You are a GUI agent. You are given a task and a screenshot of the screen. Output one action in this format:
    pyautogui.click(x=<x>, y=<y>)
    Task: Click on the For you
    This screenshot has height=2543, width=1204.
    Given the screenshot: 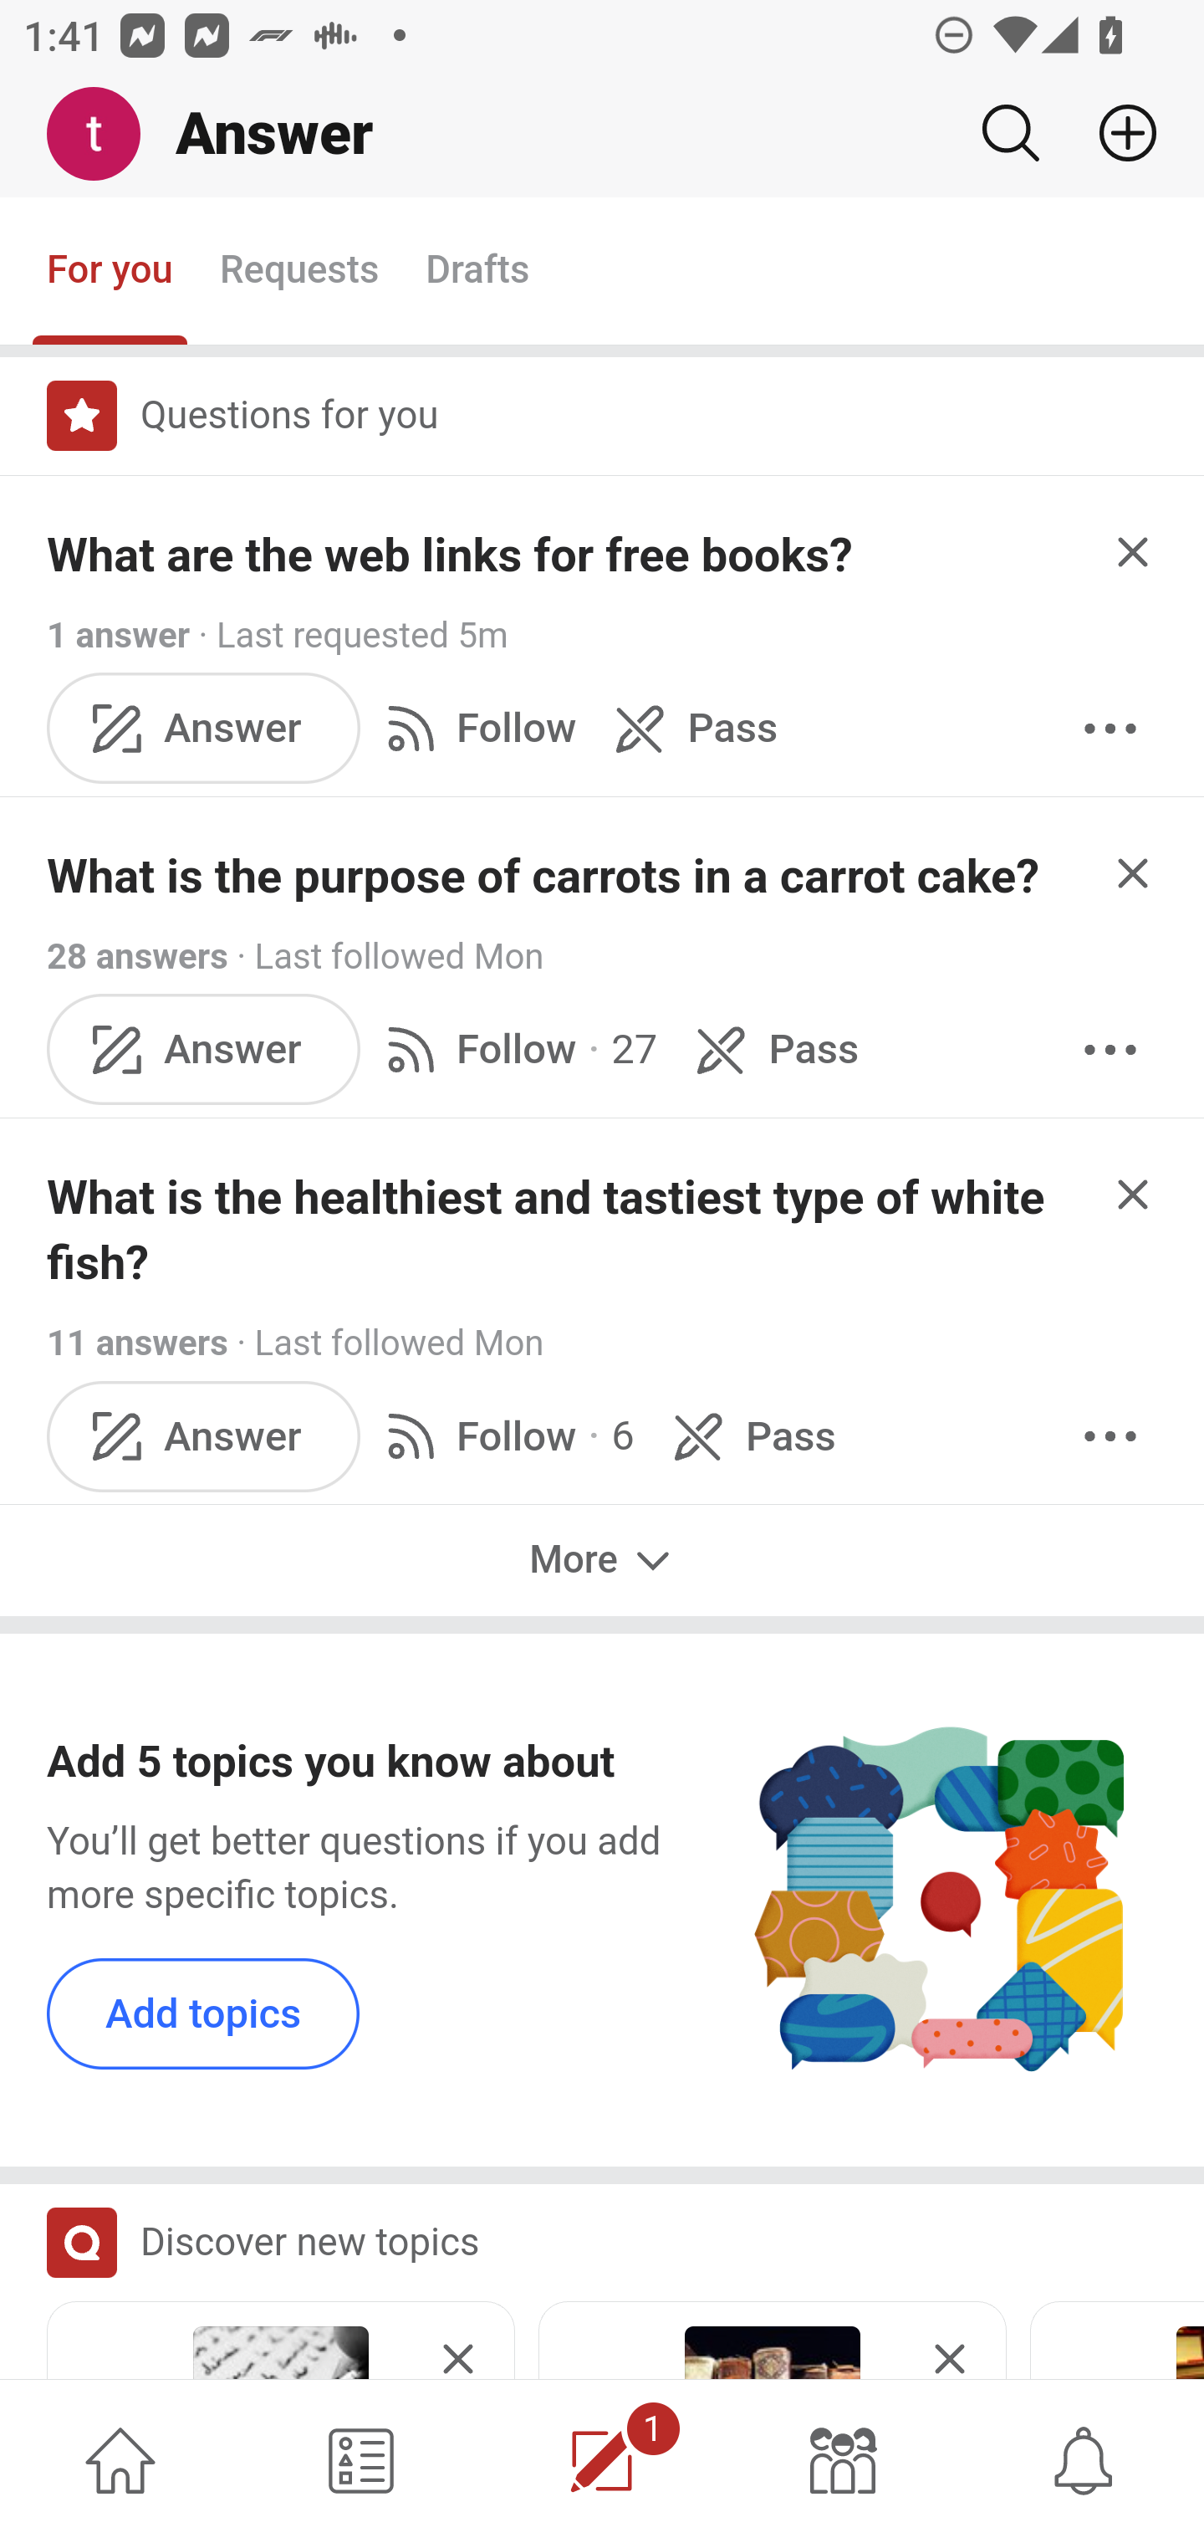 What is the action you would take?
    pyautogui.click(x=110, y=272)
    